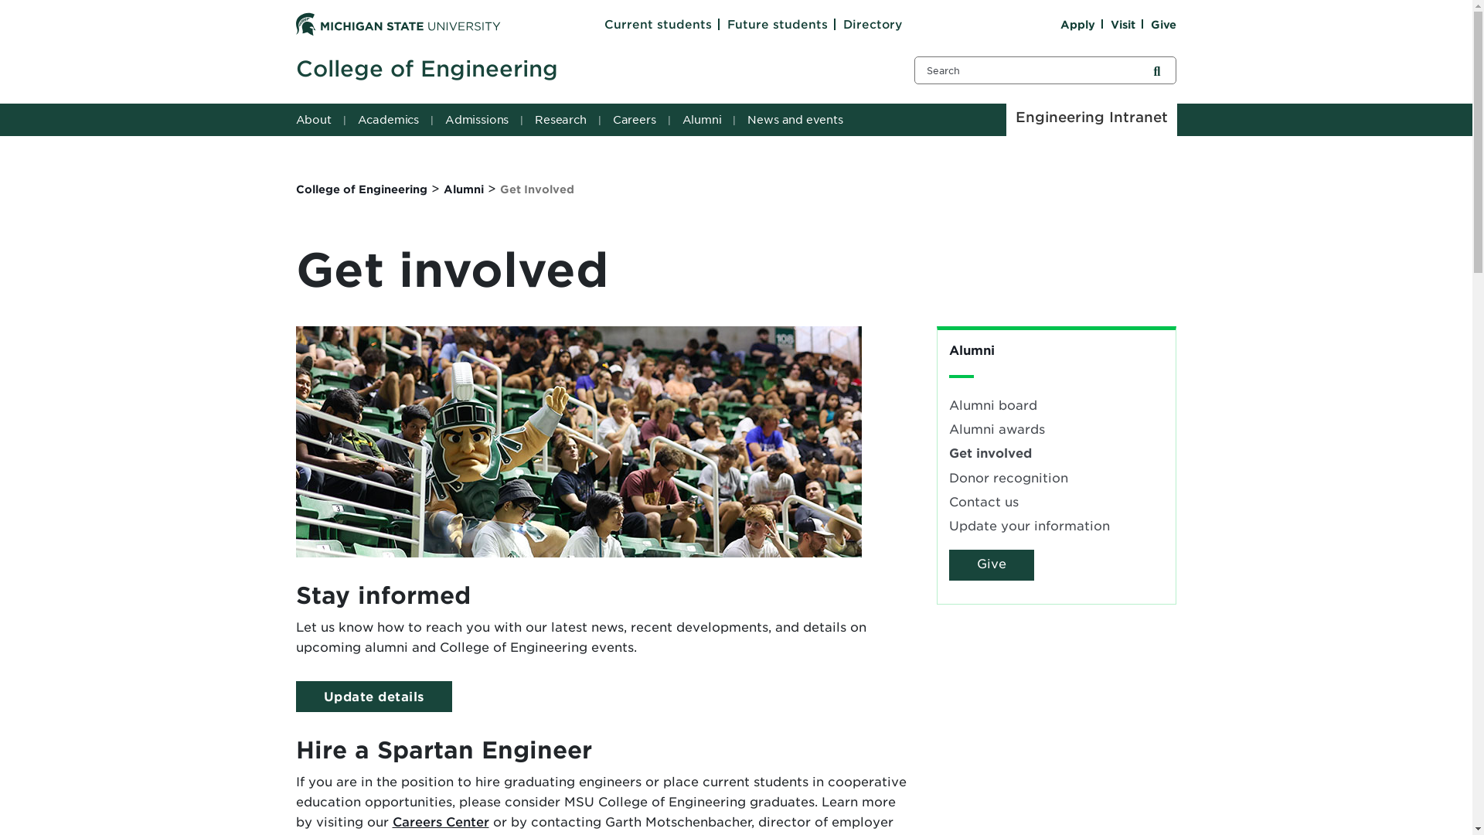  What do you see at coordinates (1122, 24) in the screenshot?
I see `Visit` at bounding box center [1122, 24].